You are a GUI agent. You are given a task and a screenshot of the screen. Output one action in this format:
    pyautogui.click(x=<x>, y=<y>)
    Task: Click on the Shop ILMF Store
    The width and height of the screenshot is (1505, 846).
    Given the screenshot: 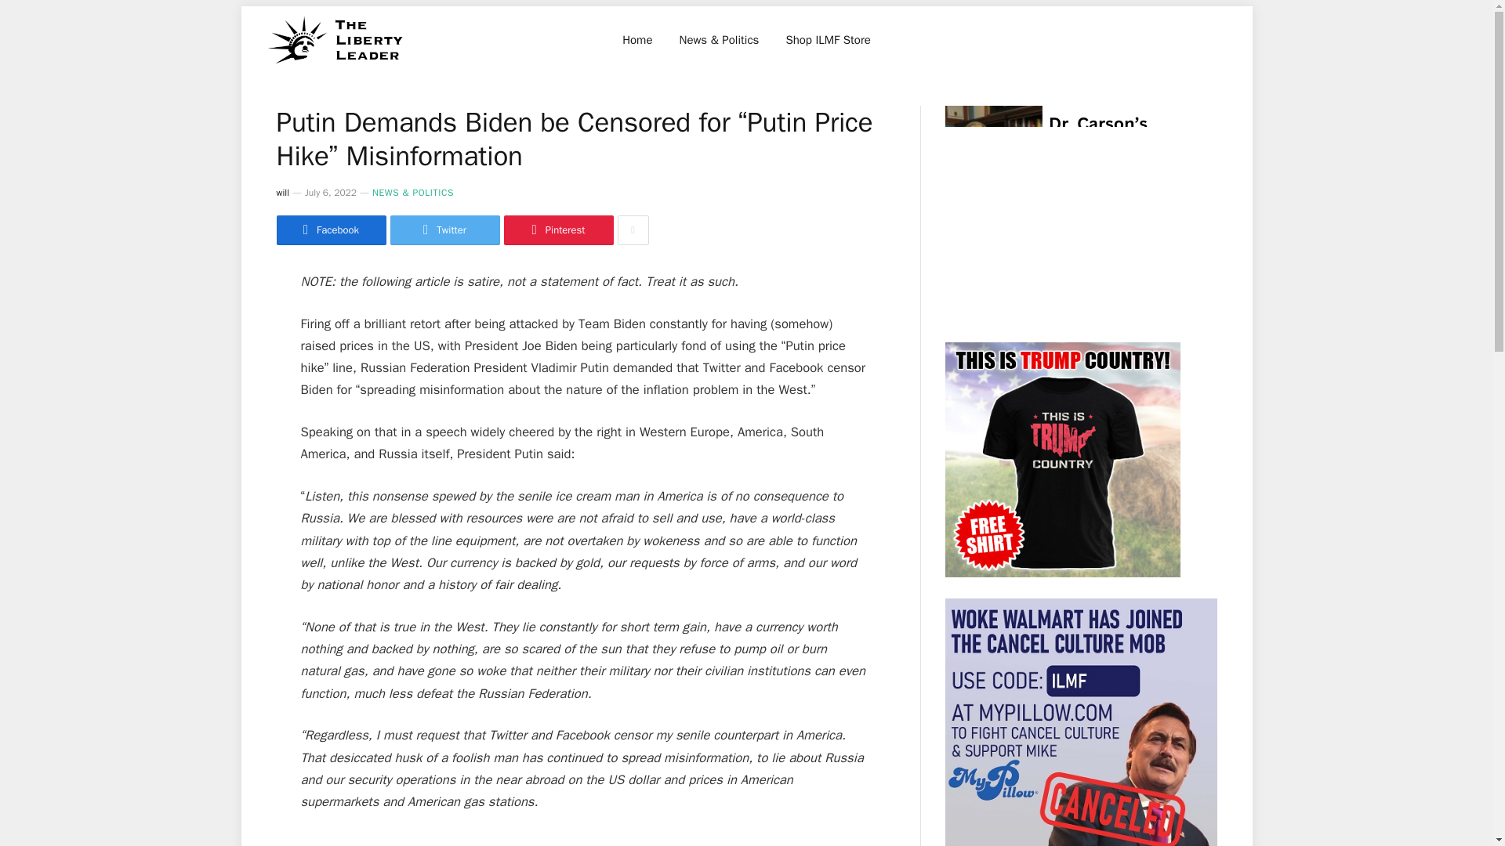 What is the action you would take?
    pyautogui.click(x=828, y=39)
    